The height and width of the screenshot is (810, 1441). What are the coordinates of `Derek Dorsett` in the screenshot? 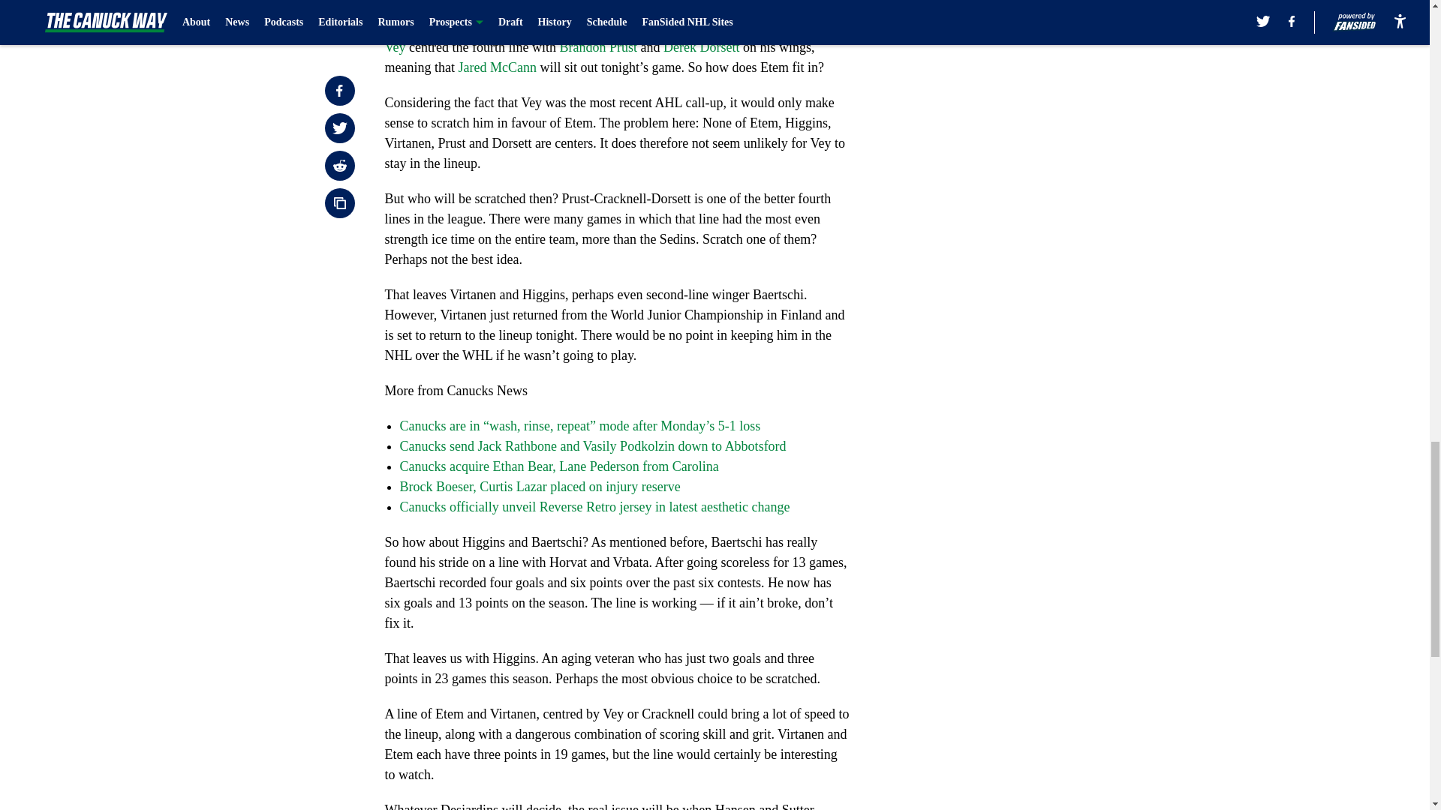 It's located at (701, 46).